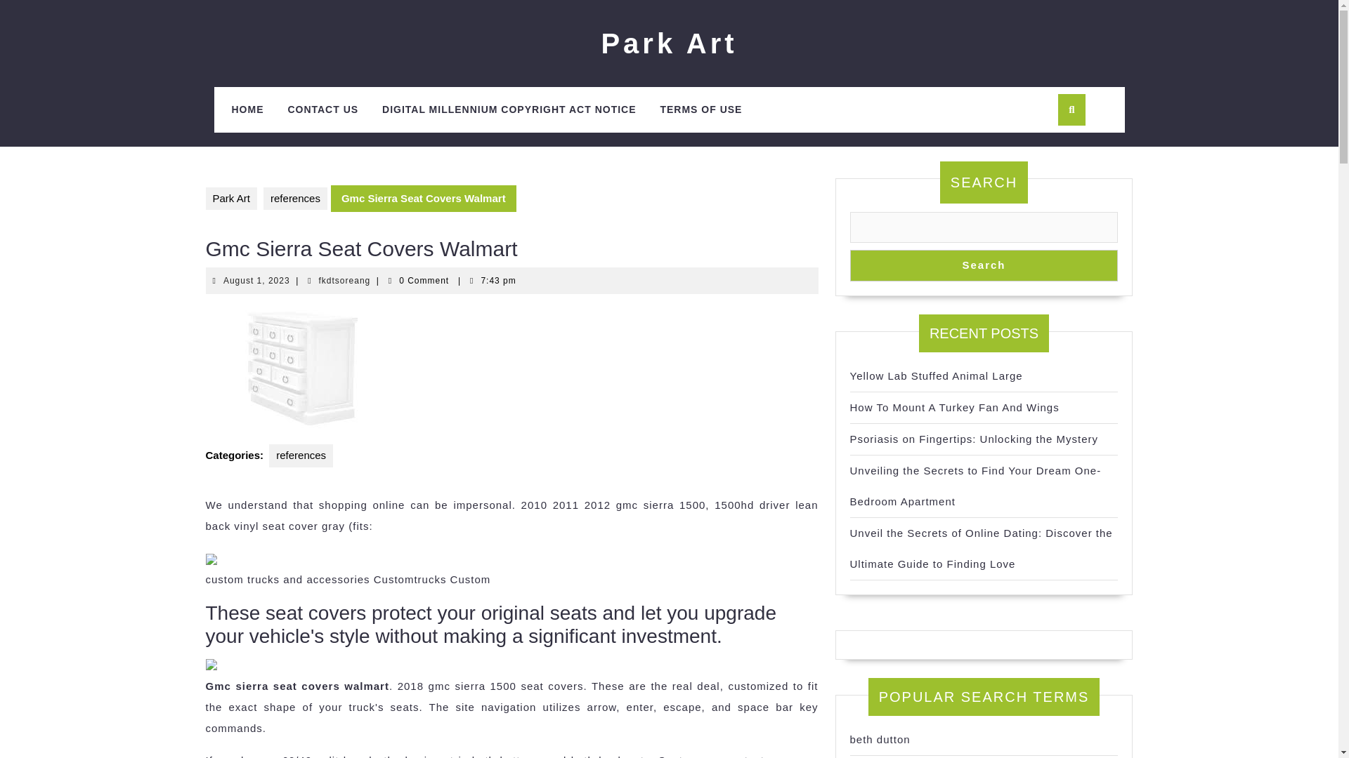 The height and width of the screenshot is (758, 1349). What do you see at coordinates (344, 281) in the screenshot?
I see `beth dutton` at bounding box center [344, 281].